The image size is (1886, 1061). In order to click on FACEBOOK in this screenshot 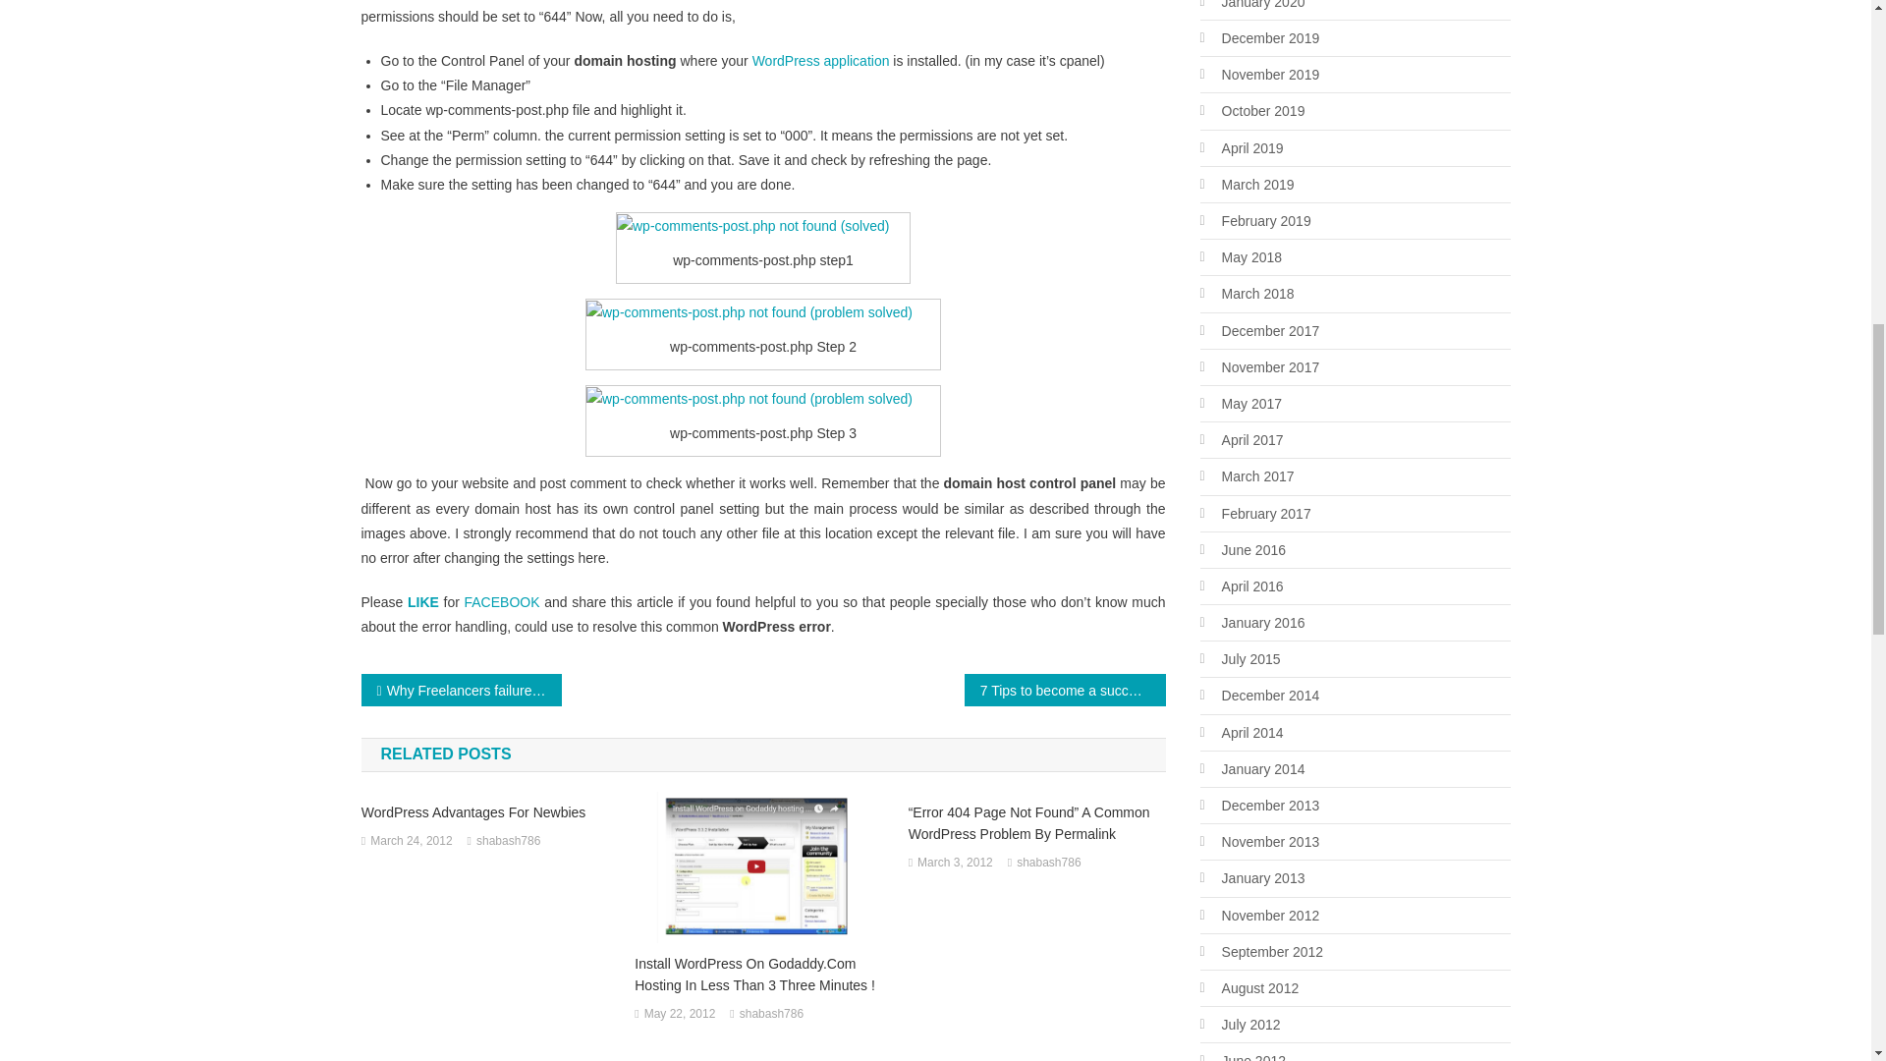, I will do `click(501, 601)`.